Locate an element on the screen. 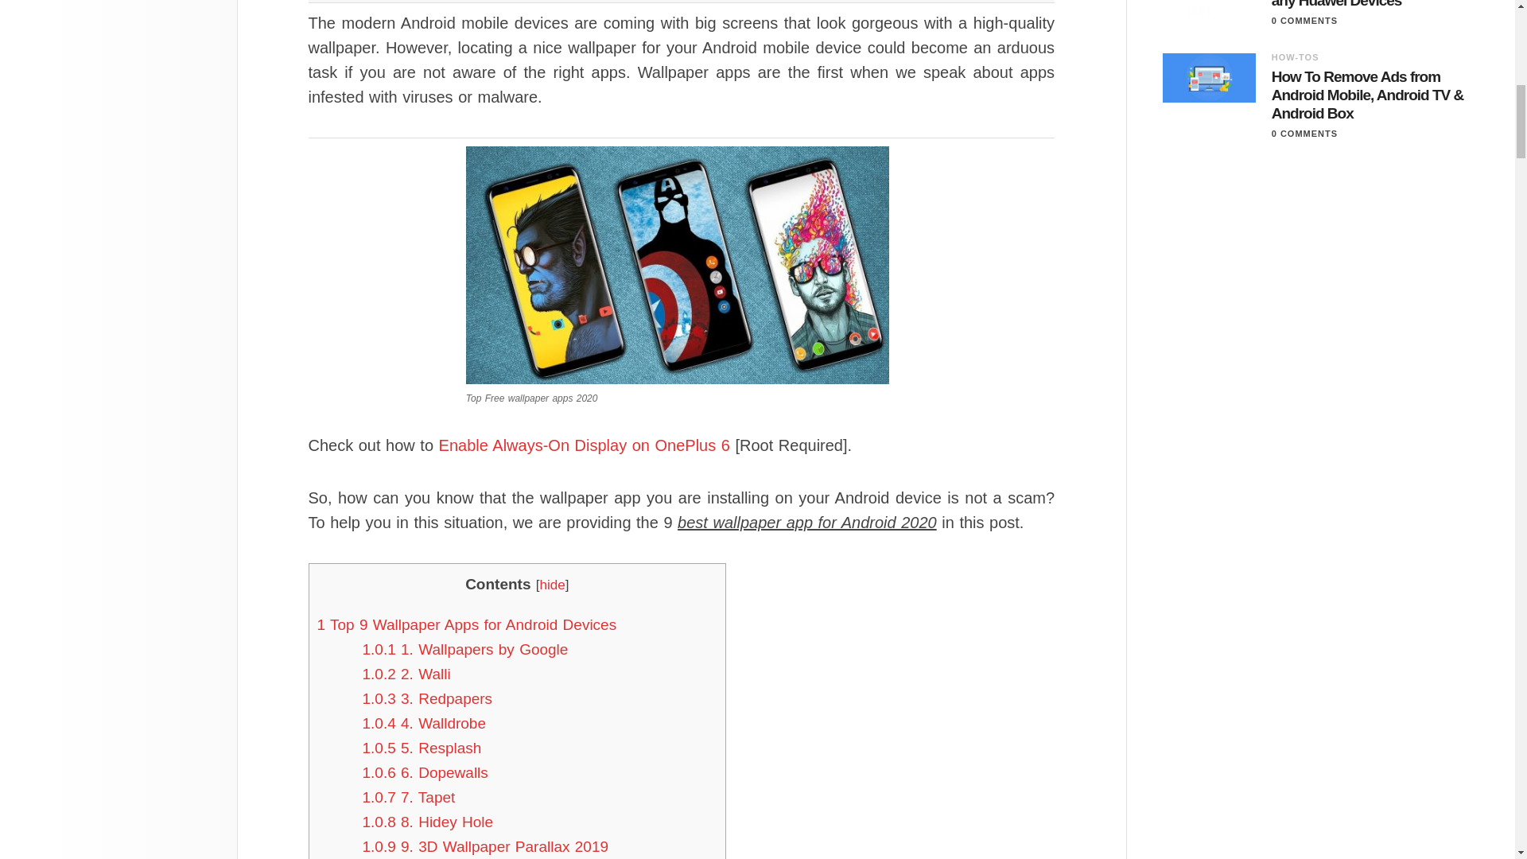  1.0.9 9. 3D Wallpaper Parallax 2019 is located at coordinates (486, 846).